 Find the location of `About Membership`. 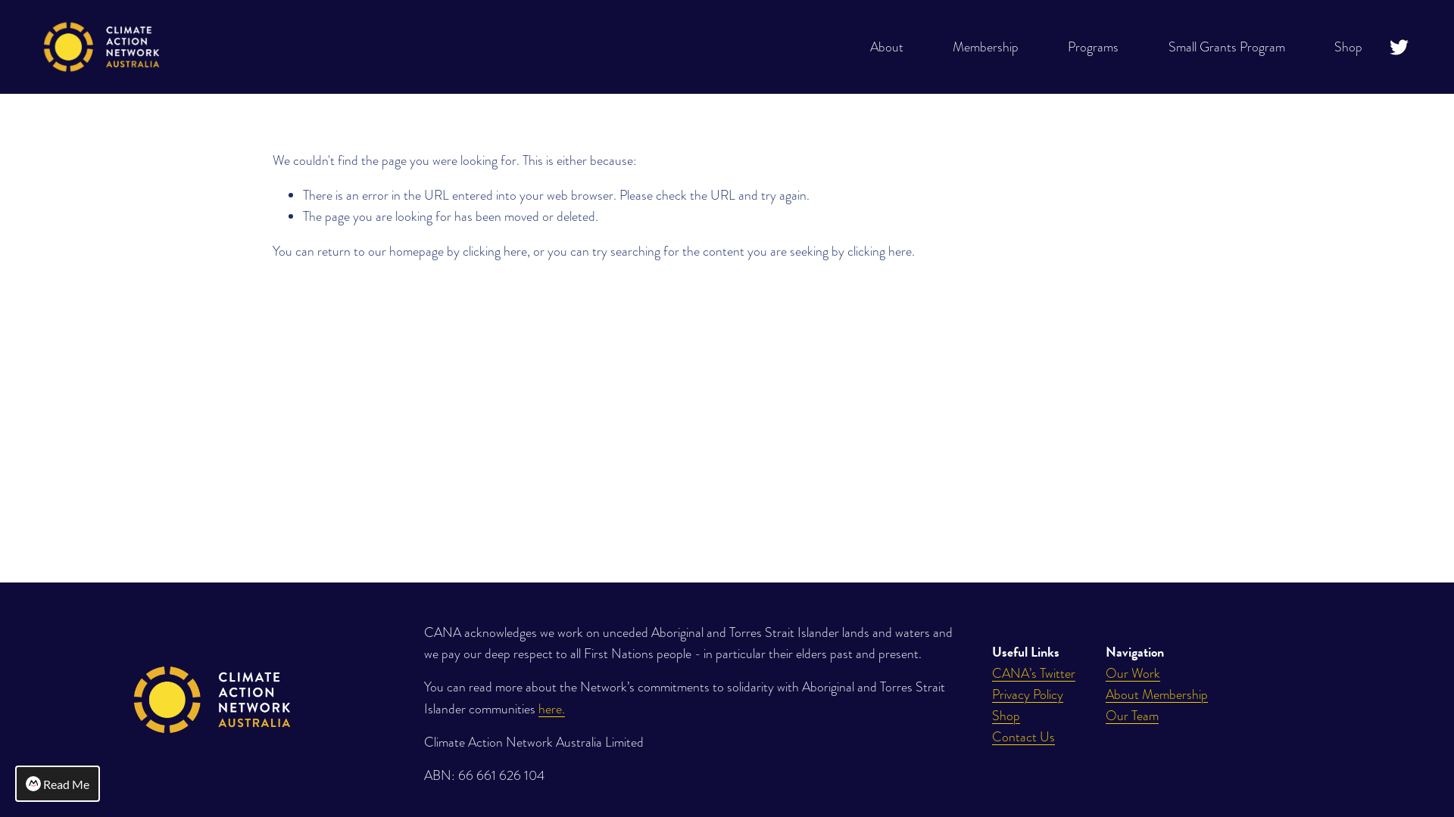

About Membership is located at coordinates (1157, 694).